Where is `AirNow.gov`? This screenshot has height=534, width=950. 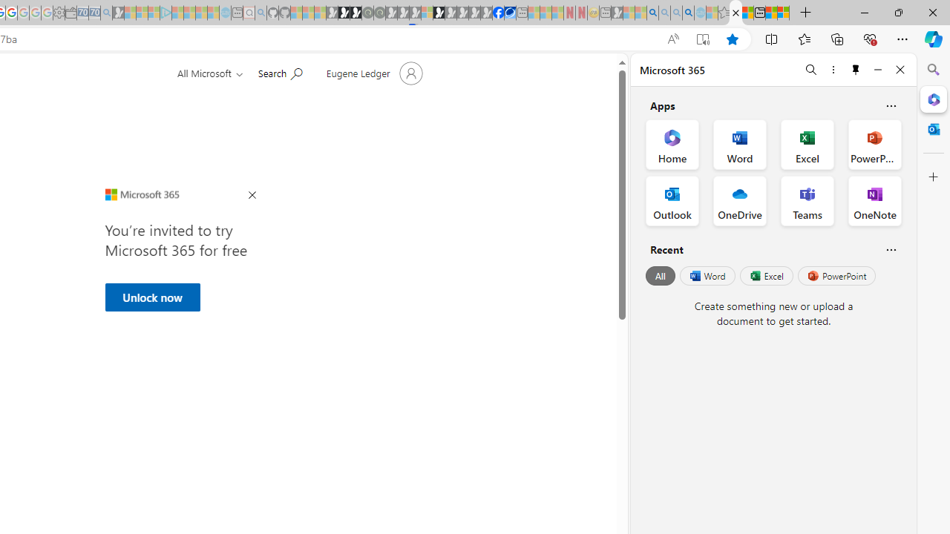
AirNow.gov is located at coordinates (510, 13).